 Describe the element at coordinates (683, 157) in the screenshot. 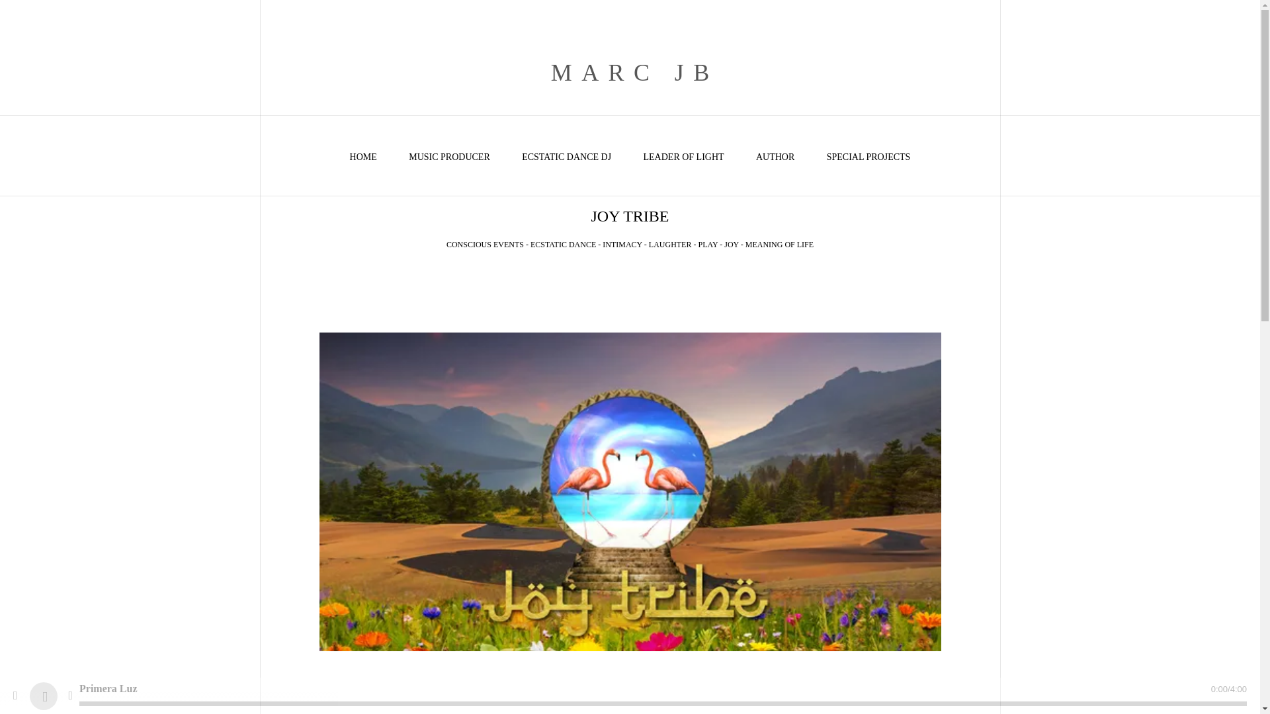

I see `LEADER OF LIGHT` at that location.